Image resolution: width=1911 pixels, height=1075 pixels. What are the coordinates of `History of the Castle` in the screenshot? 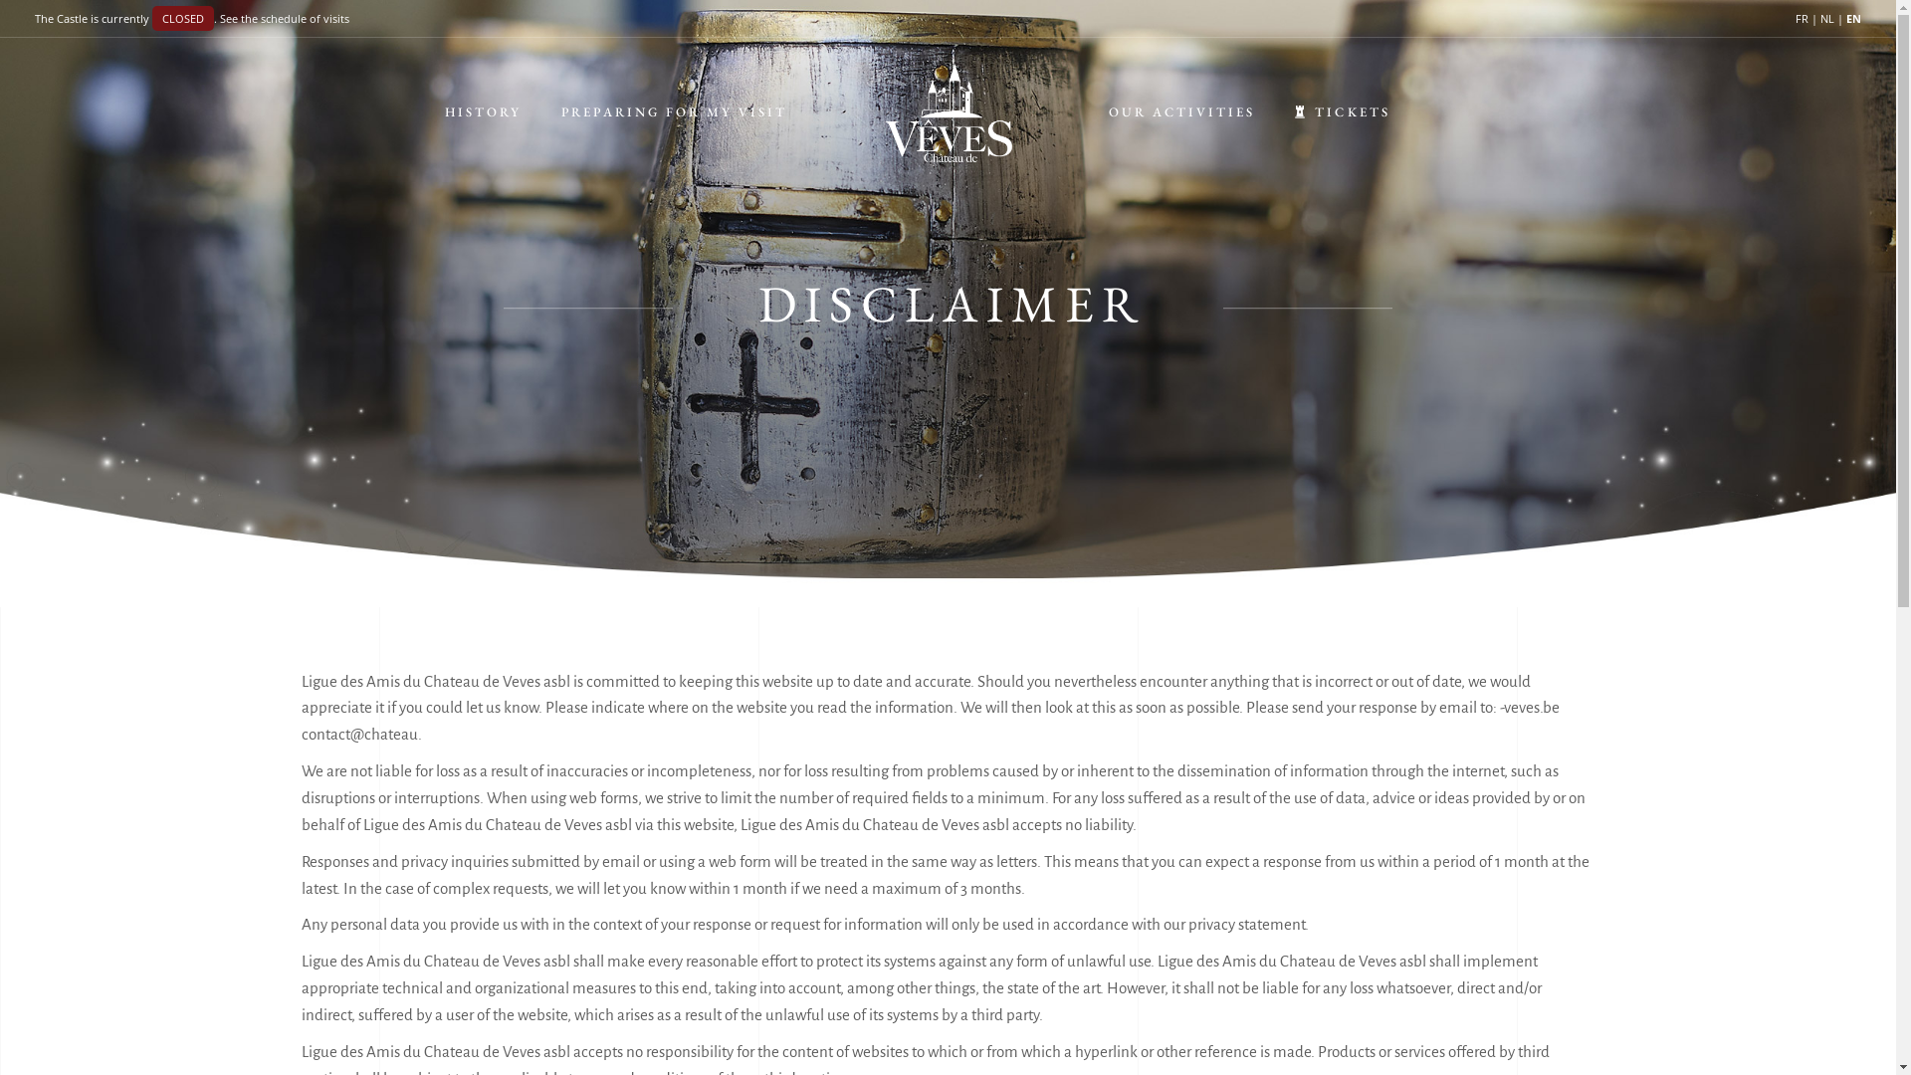 It's located at (697, 758).